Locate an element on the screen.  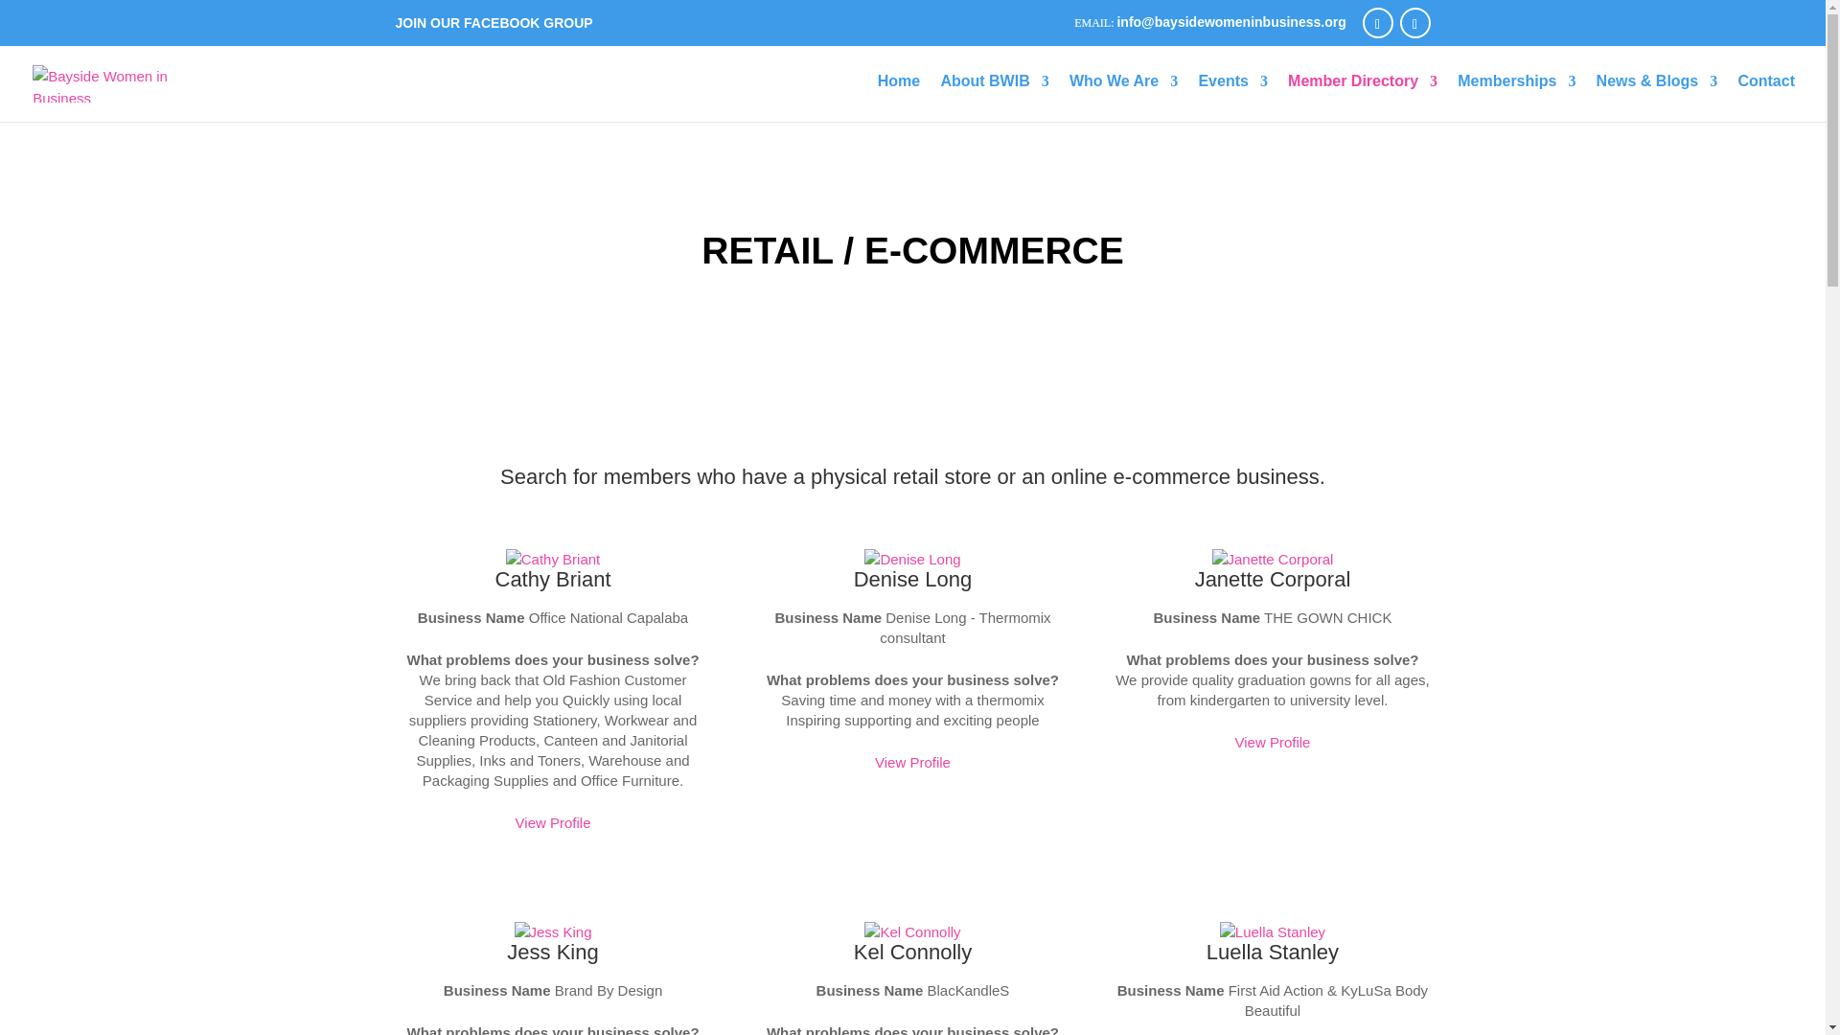
Events is located at coordinates (1232, 98).